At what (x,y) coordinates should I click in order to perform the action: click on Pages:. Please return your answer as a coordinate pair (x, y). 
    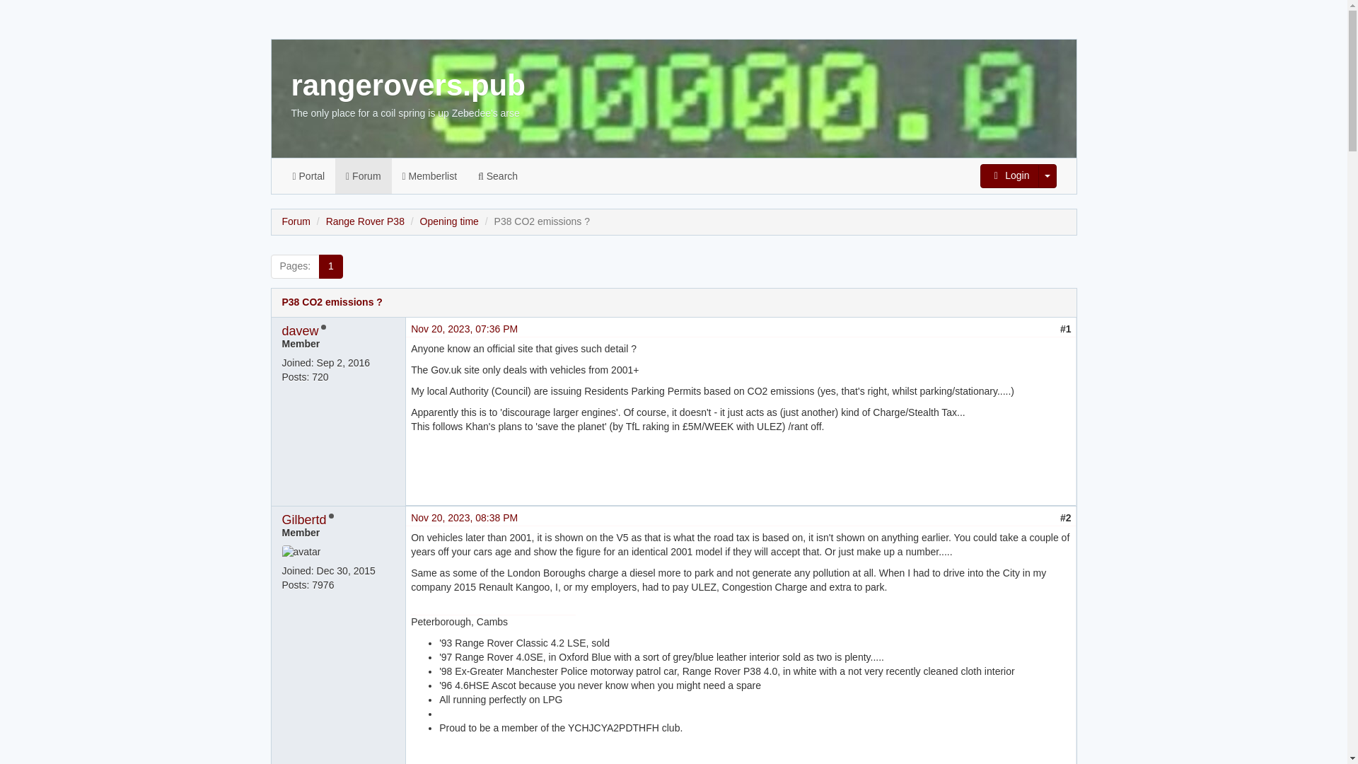
    Looking at the image, I should click on (294, 266).